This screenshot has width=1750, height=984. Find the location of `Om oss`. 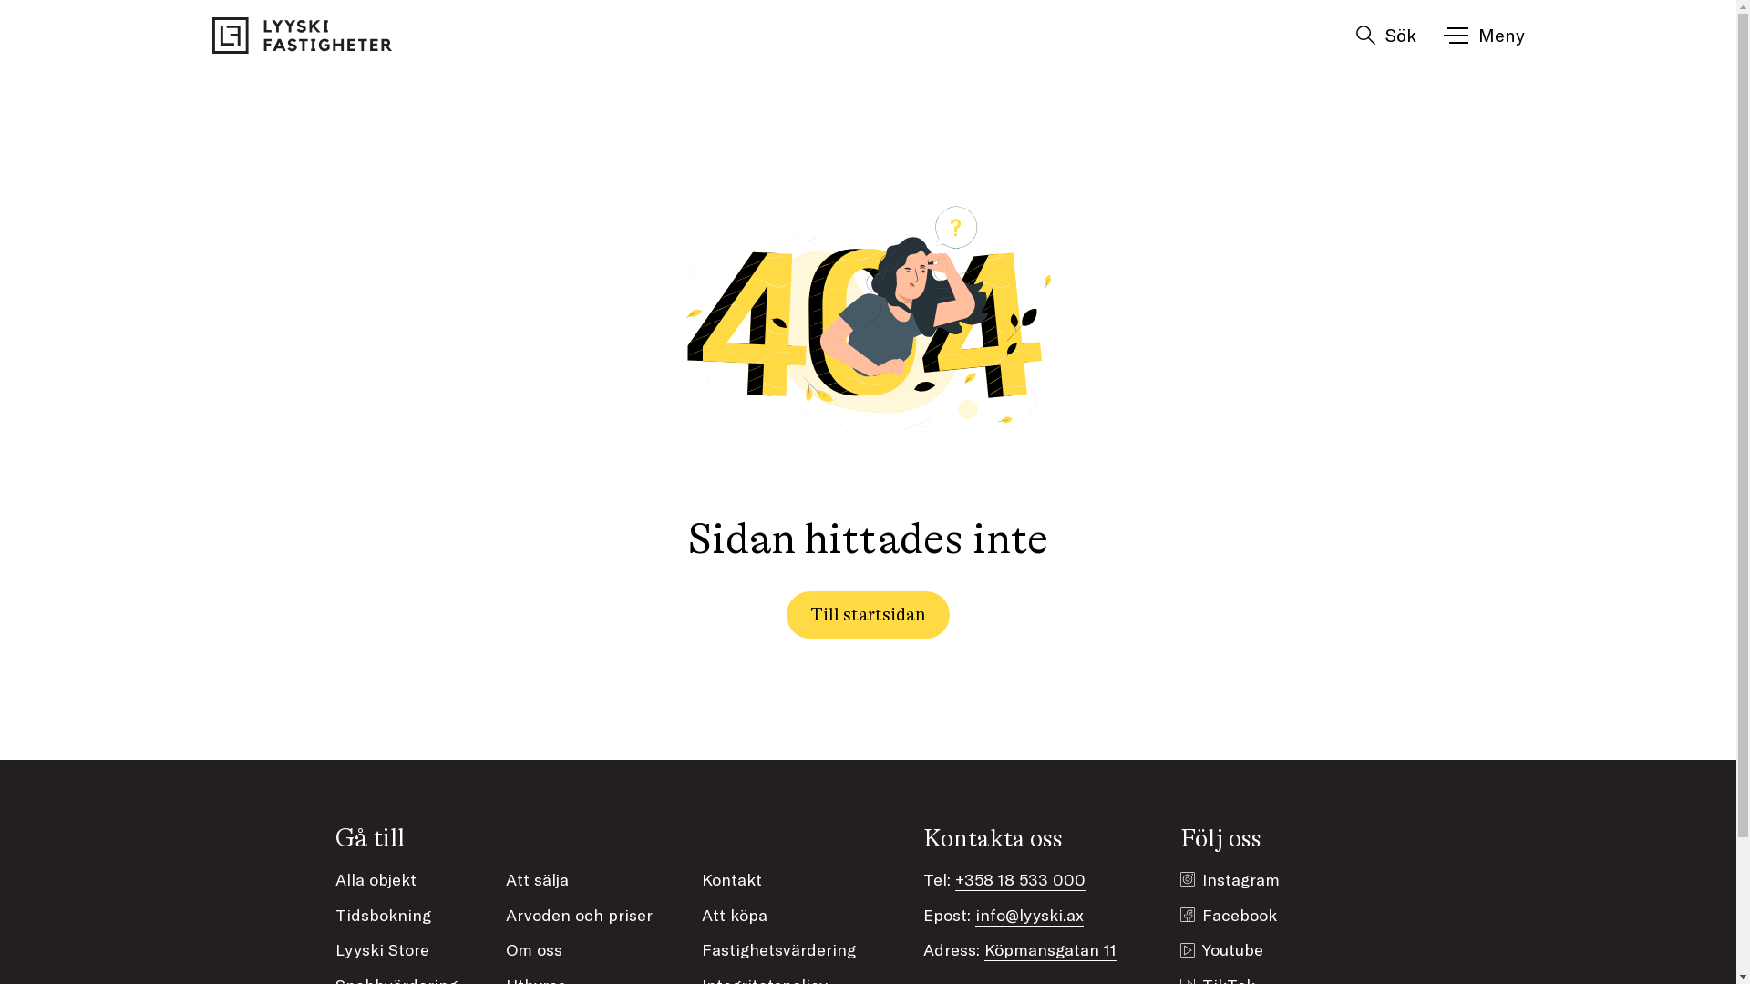

Om oss is located at coordinates (534, 949).